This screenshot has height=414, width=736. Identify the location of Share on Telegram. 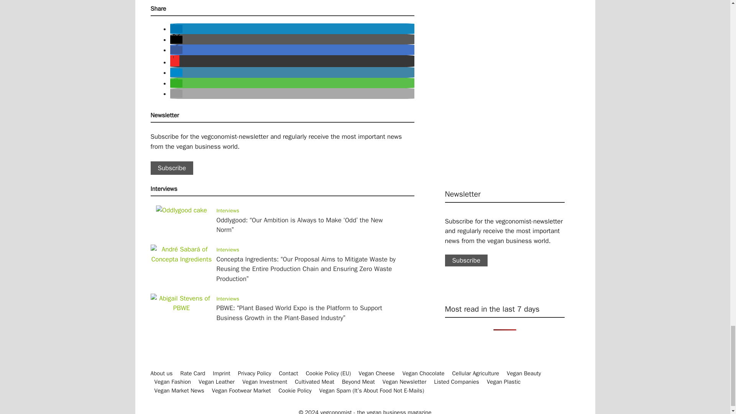
(176, 72).